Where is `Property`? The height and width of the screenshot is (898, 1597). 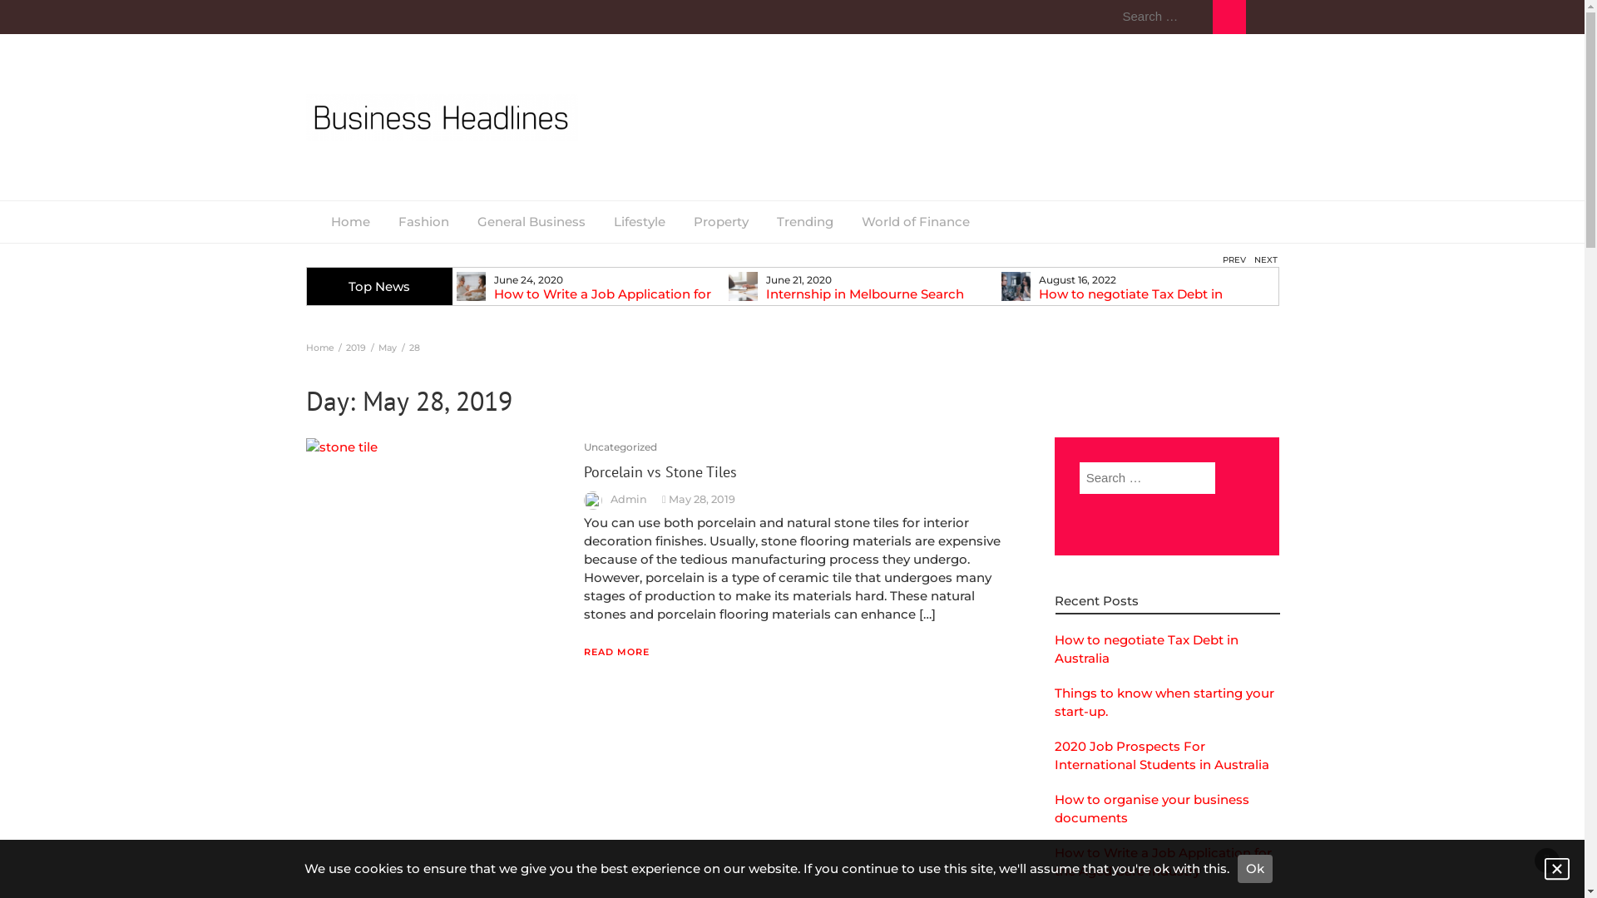 Property is located at coordinates (720, 222).